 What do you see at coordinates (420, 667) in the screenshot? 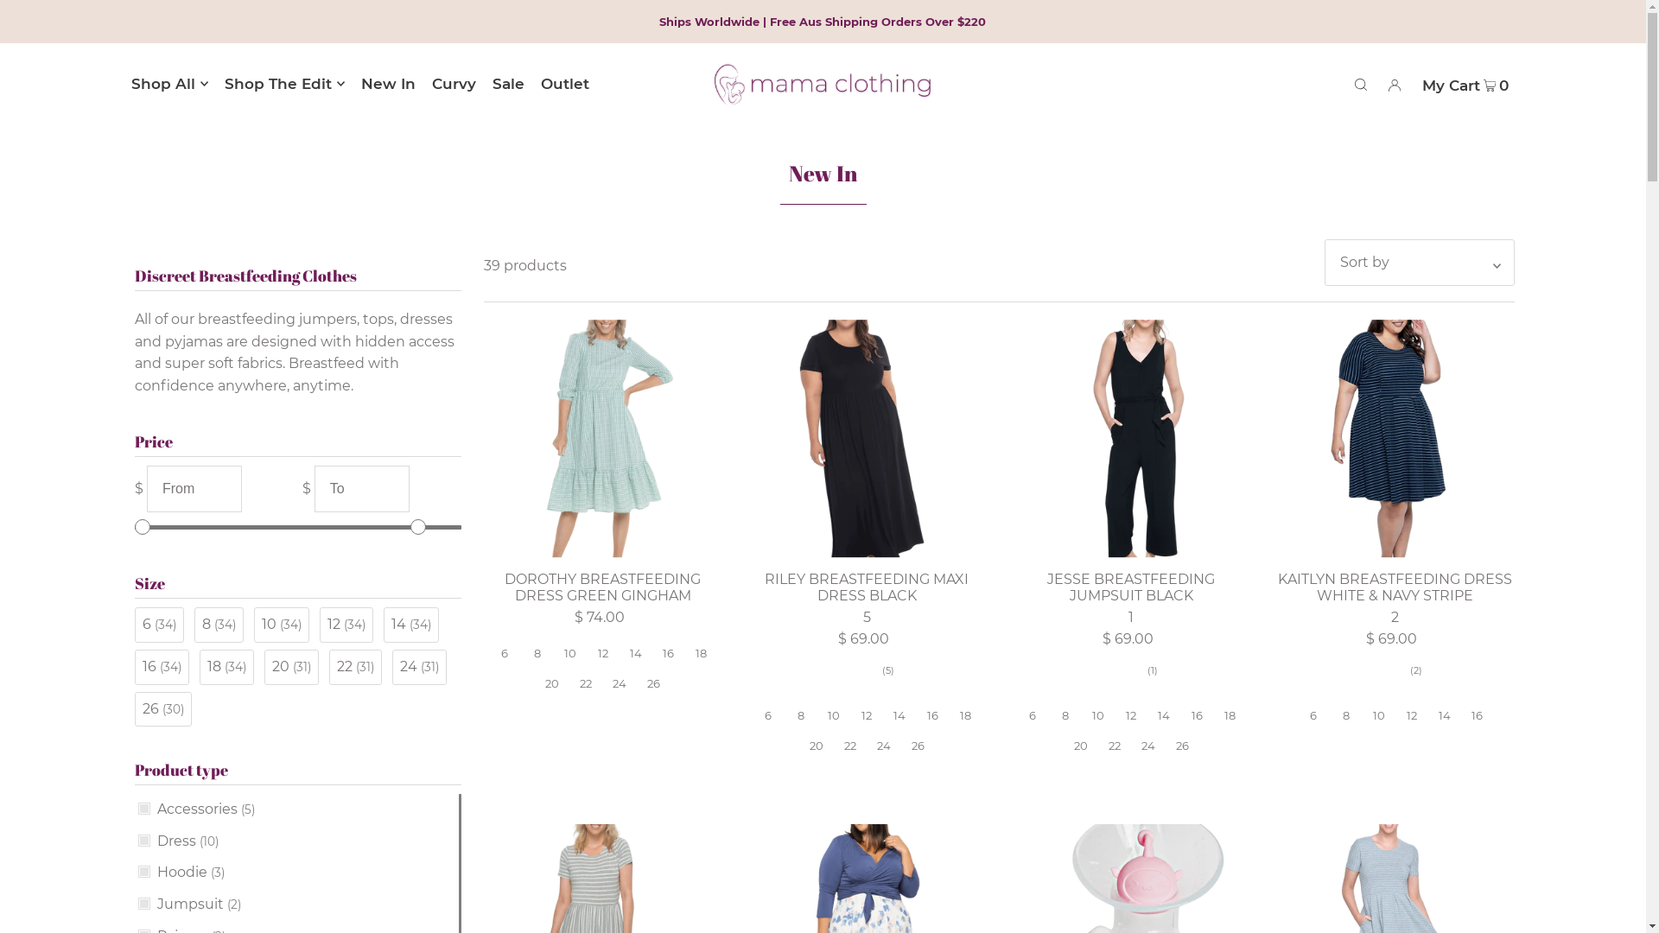
I see `24 (31)` at bounding box center [420, 667].